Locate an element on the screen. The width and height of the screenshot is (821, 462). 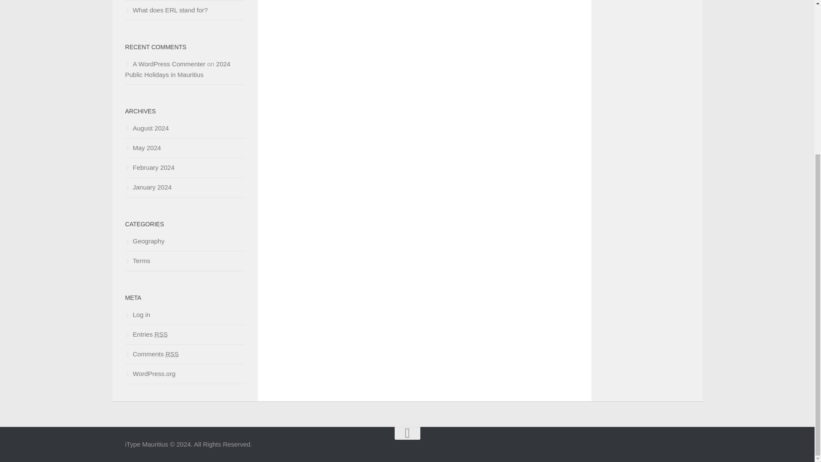
August 2024 is located at coordinates (146, 127).